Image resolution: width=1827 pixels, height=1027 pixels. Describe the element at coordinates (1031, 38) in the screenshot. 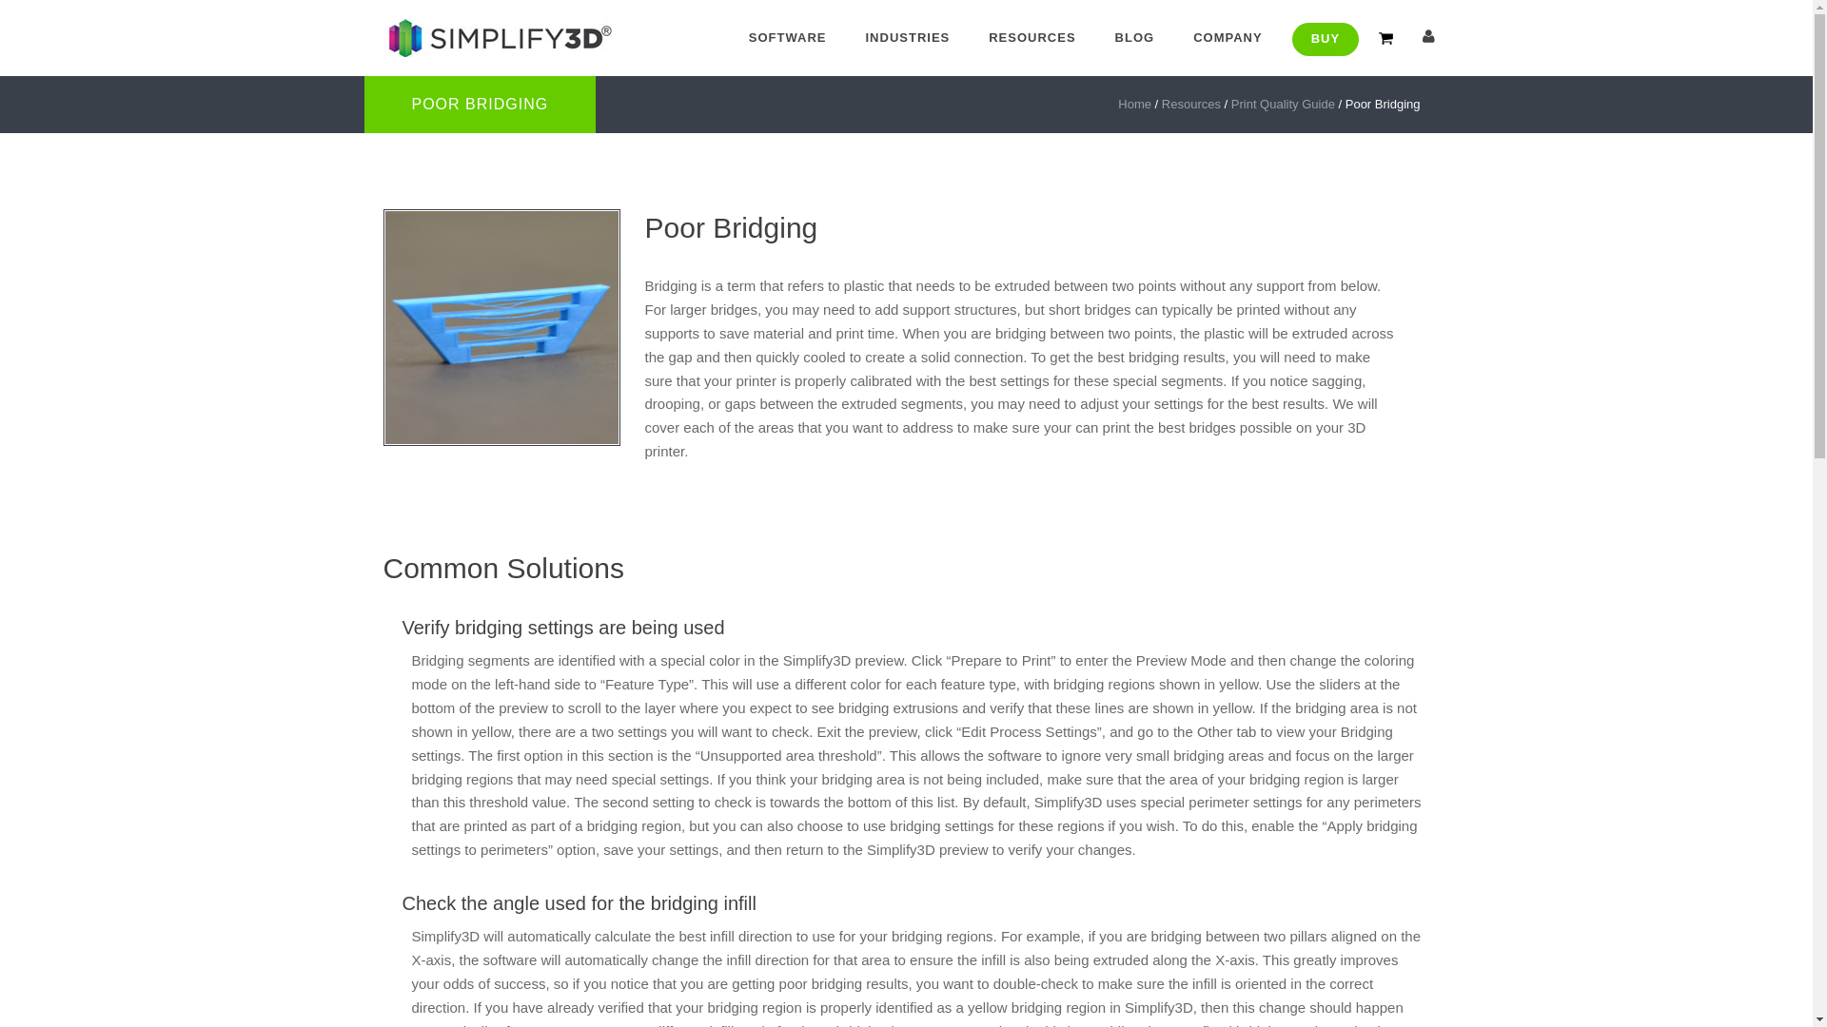

I see `RESOURCES` at that location.